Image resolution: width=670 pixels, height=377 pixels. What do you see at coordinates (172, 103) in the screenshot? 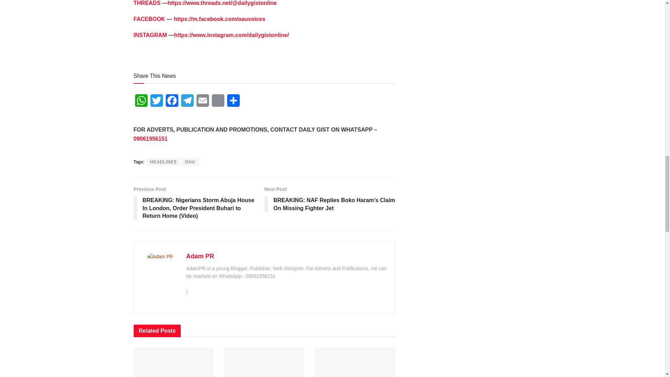
I see `Facebook` at bounding box center [172, 103].